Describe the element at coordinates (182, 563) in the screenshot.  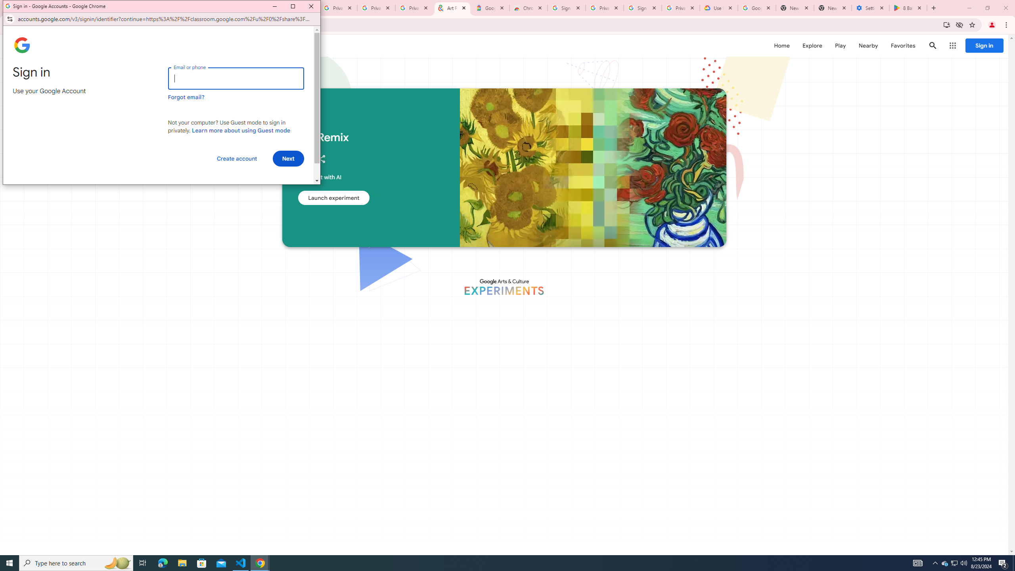
I see `File Explorer` at that location.